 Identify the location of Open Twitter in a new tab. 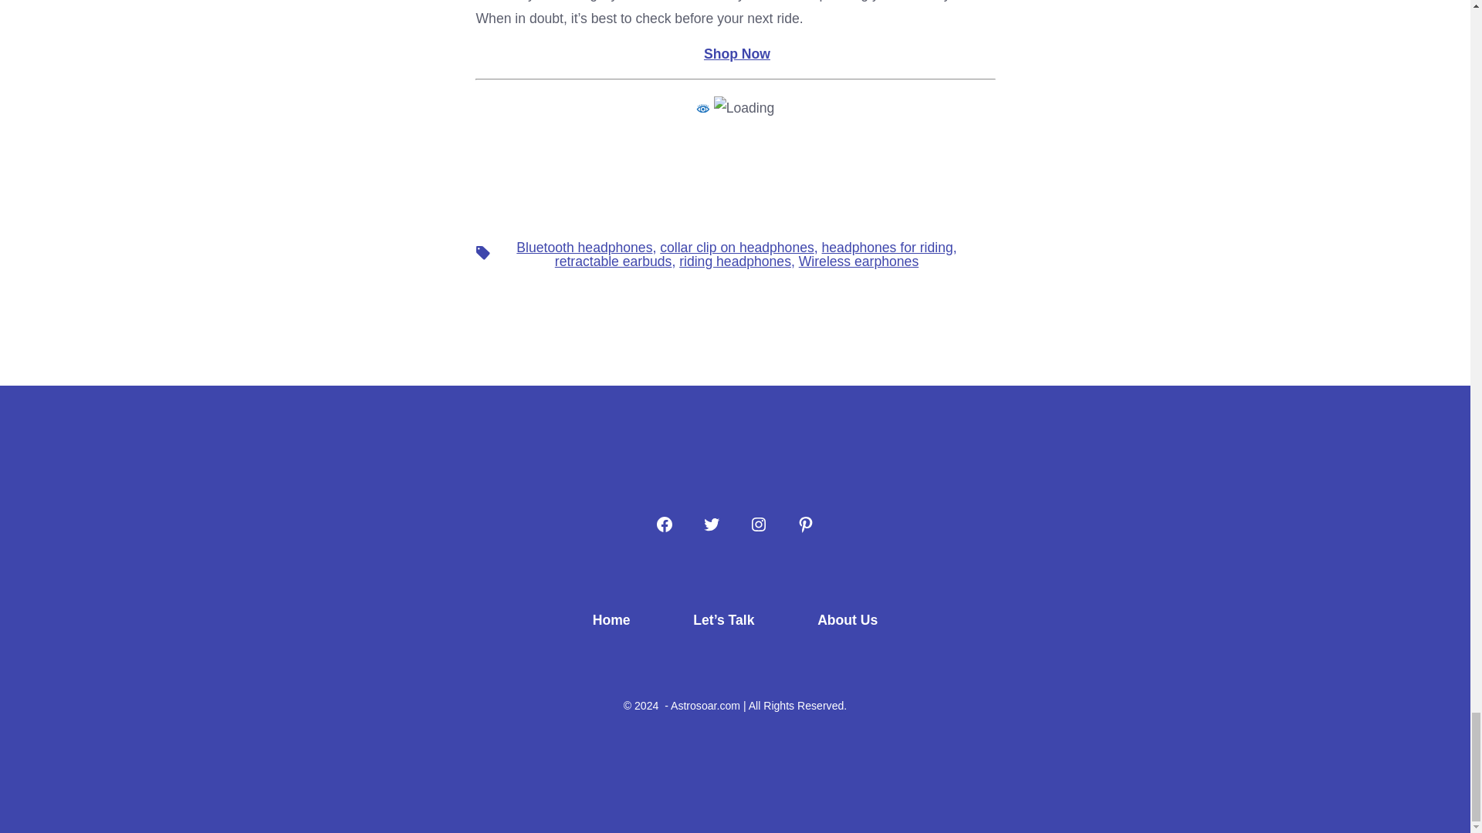
(712, 524).